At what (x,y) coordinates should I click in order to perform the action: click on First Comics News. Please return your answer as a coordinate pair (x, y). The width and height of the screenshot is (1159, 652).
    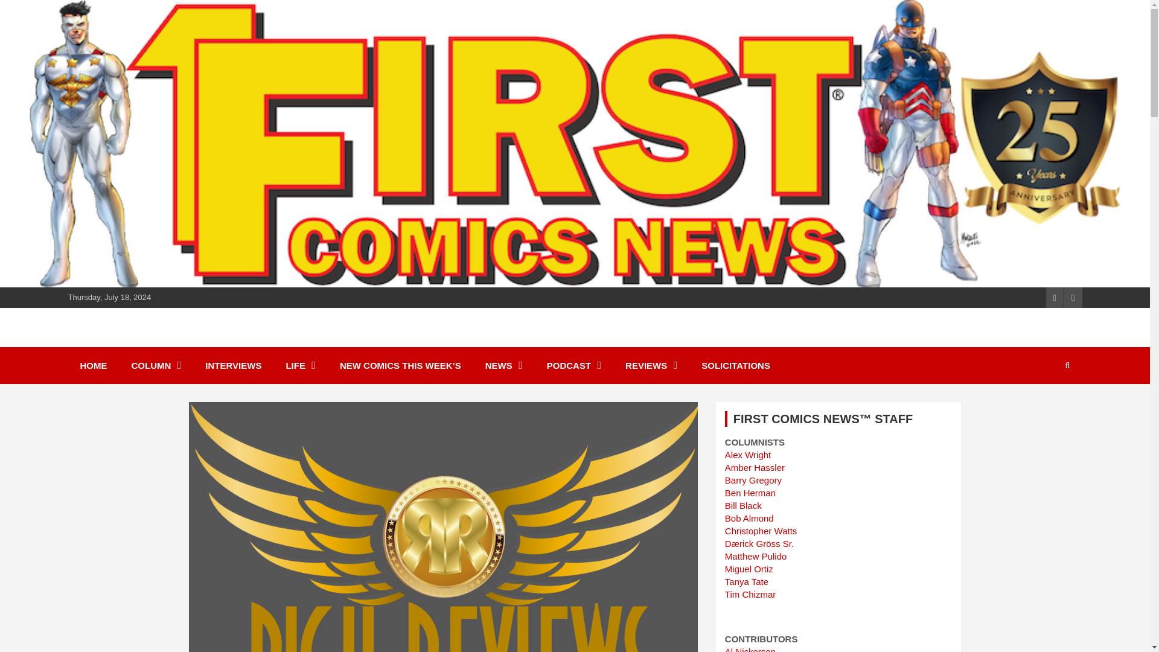
    Looking at the image, I should click on (175, 342).